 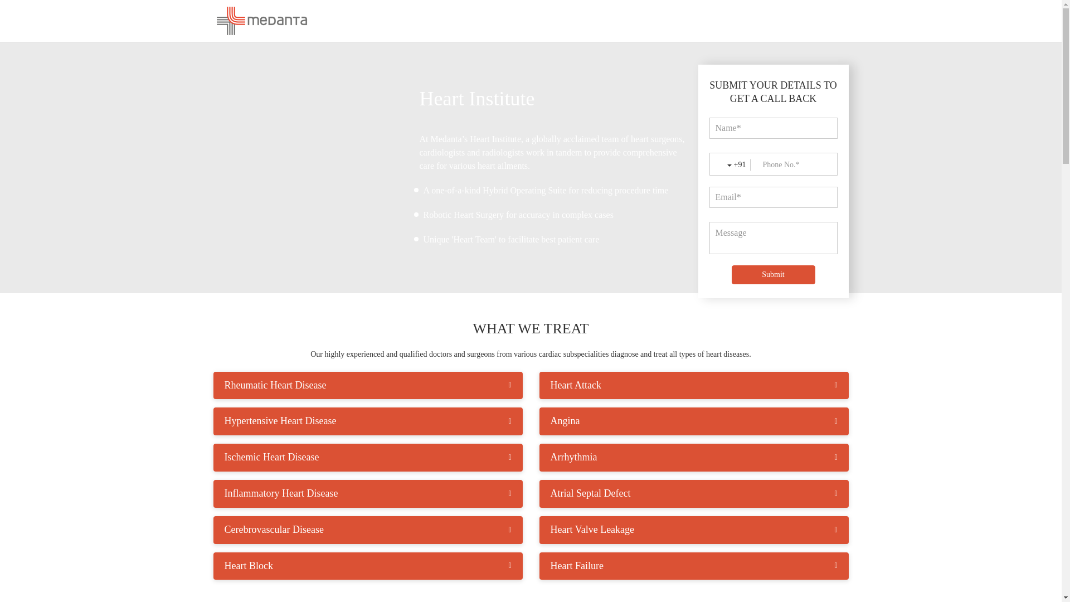 What do you see at coordinates (367, 566) in the screenshot?
I see `Heart Block` at bounding box center [367, 566].